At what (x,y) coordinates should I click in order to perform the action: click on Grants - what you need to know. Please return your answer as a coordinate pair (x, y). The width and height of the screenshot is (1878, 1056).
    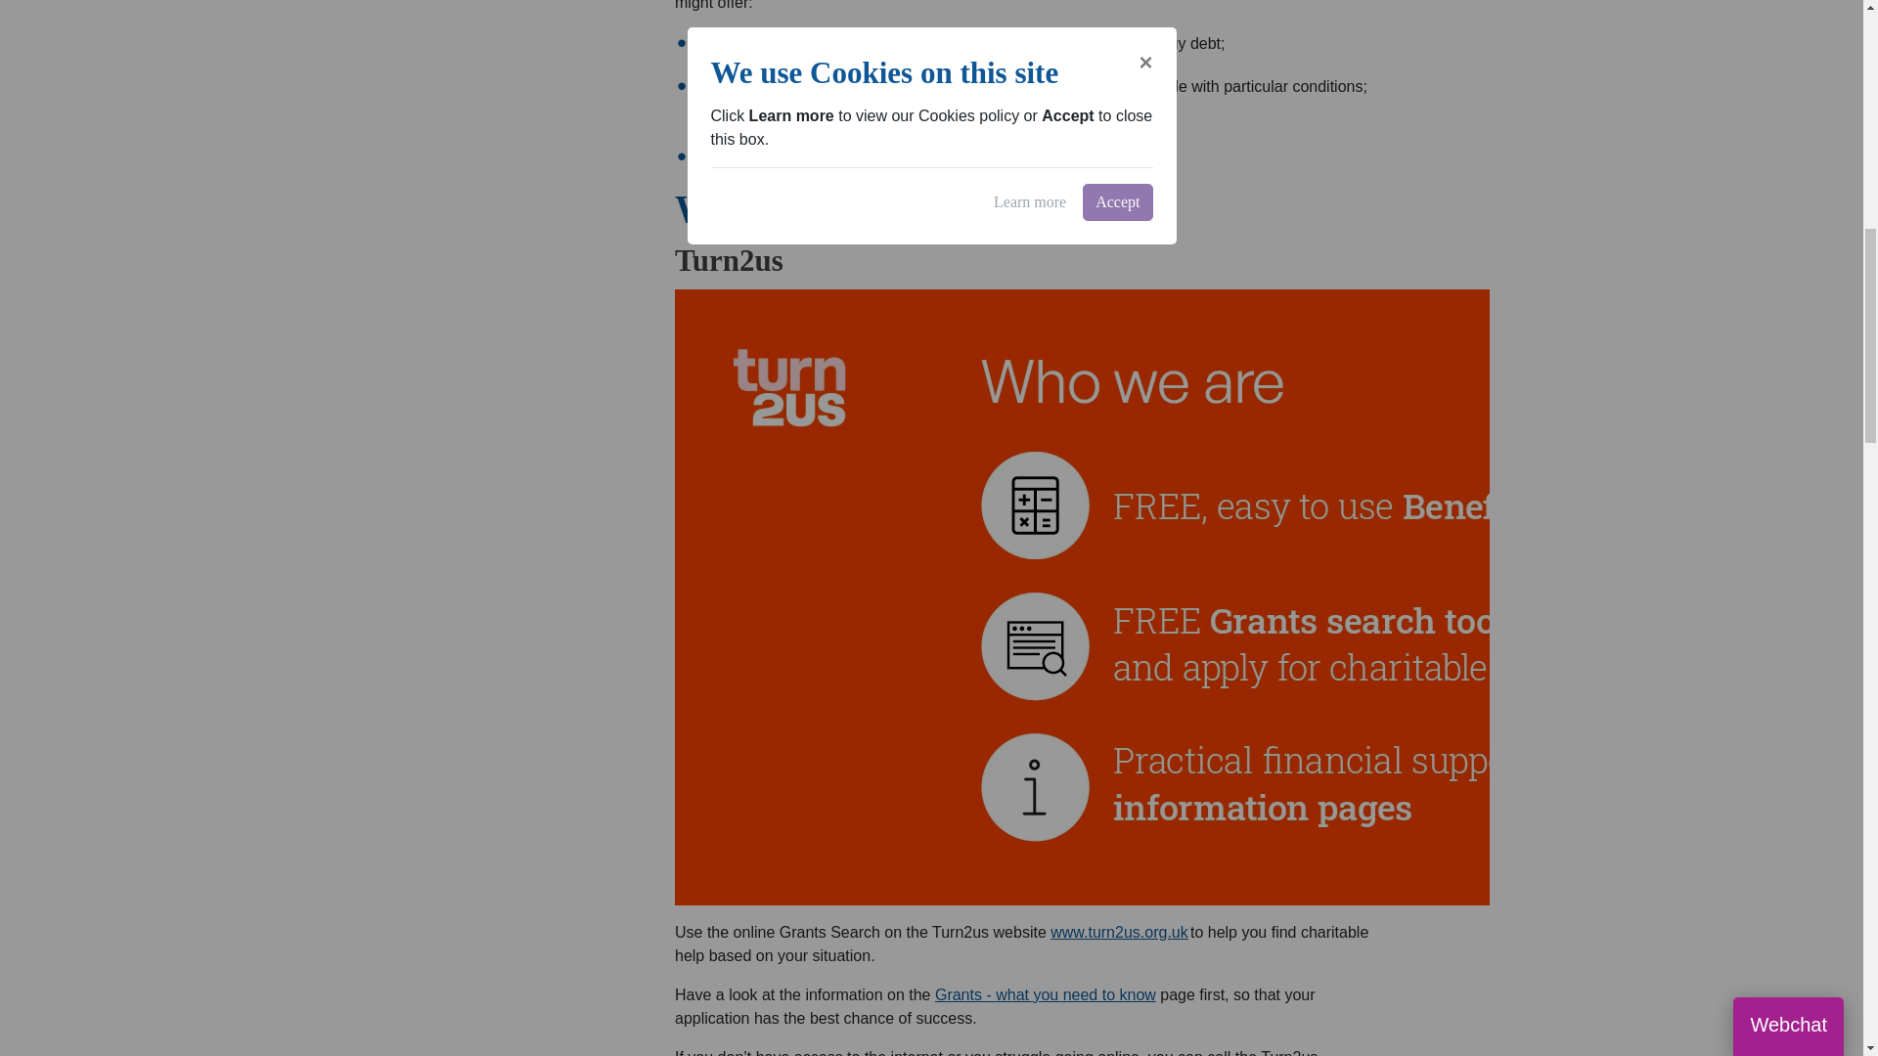
    Looking at the image, I should click on (1046, 994).